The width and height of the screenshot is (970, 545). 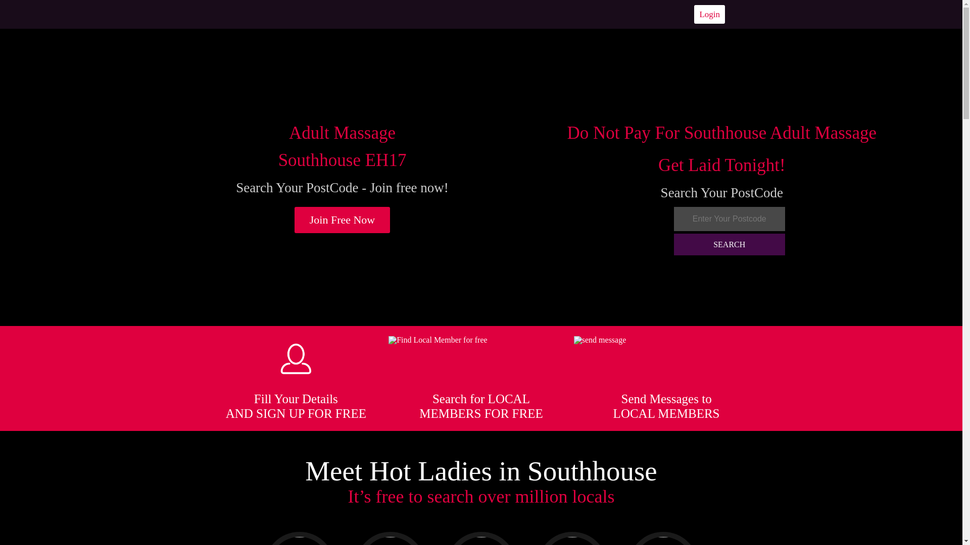 I want to click on Login, so click(x=709, y=14).